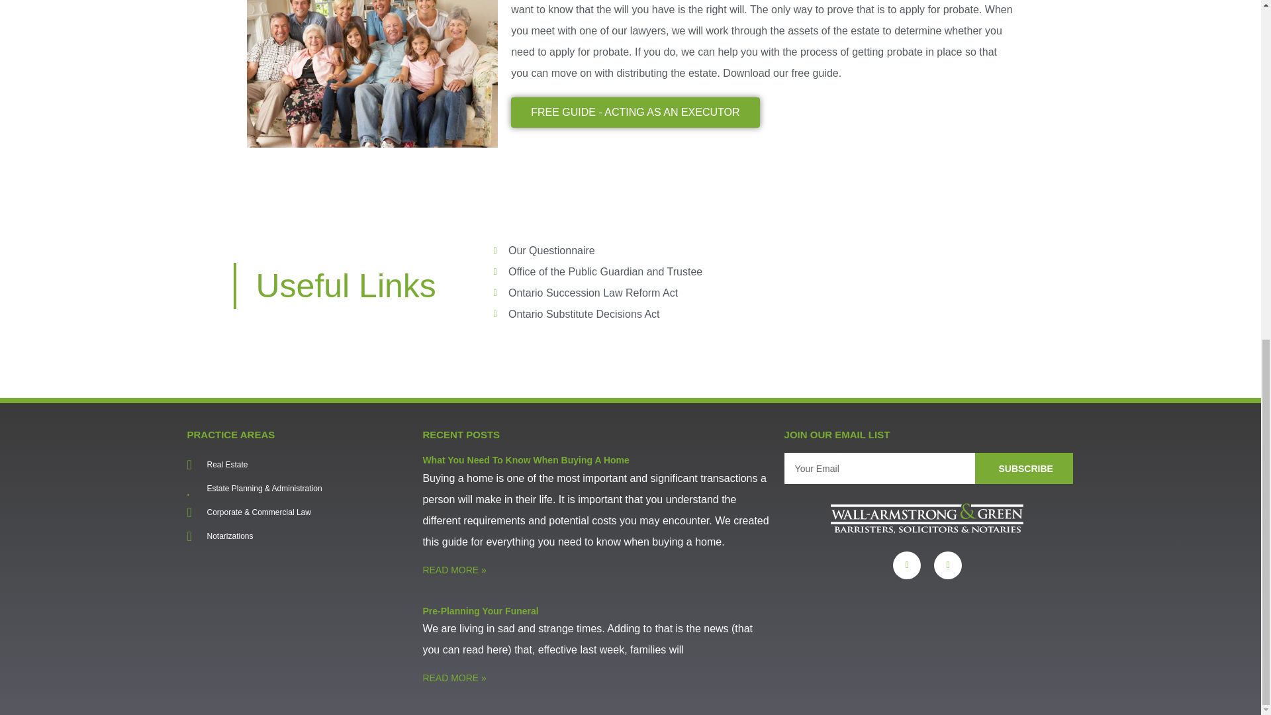 The image size is (1271, 715). What do you see at coordinates (749, 293) in the screenshot?
I see `Ontario Succession Law Reform Act` at bounding box center [749, 293].